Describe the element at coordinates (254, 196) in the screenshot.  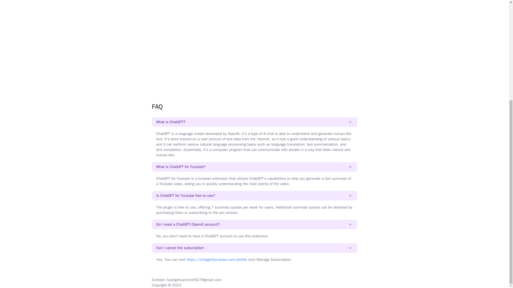
I see `Is ChatGPT for Youtube free to use?` at that location.